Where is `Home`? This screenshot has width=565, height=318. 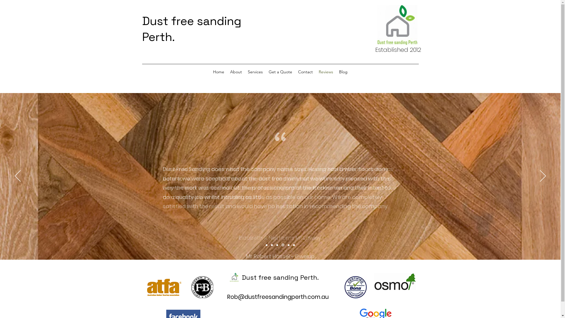 Home is located at coordinates (219, 72).